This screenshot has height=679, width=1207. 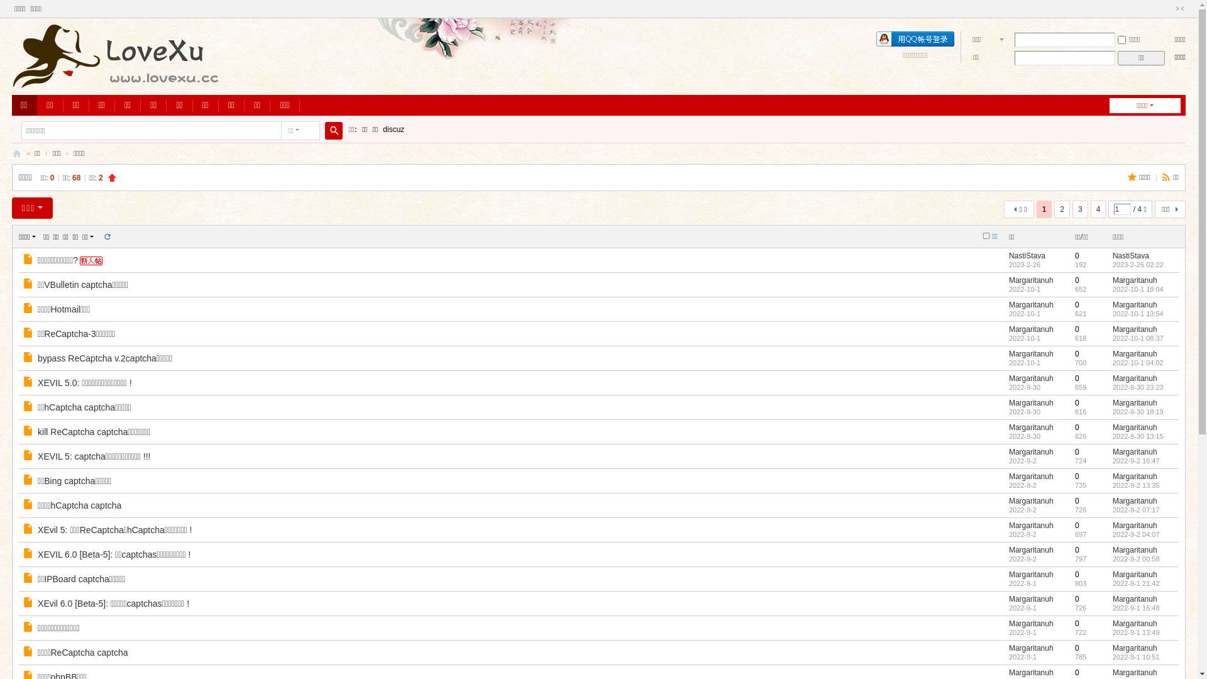 What do you see at coordinates (1031, 403) in the screenshot?
I see `Margaritanuh` at bounding box center [1031, 403].